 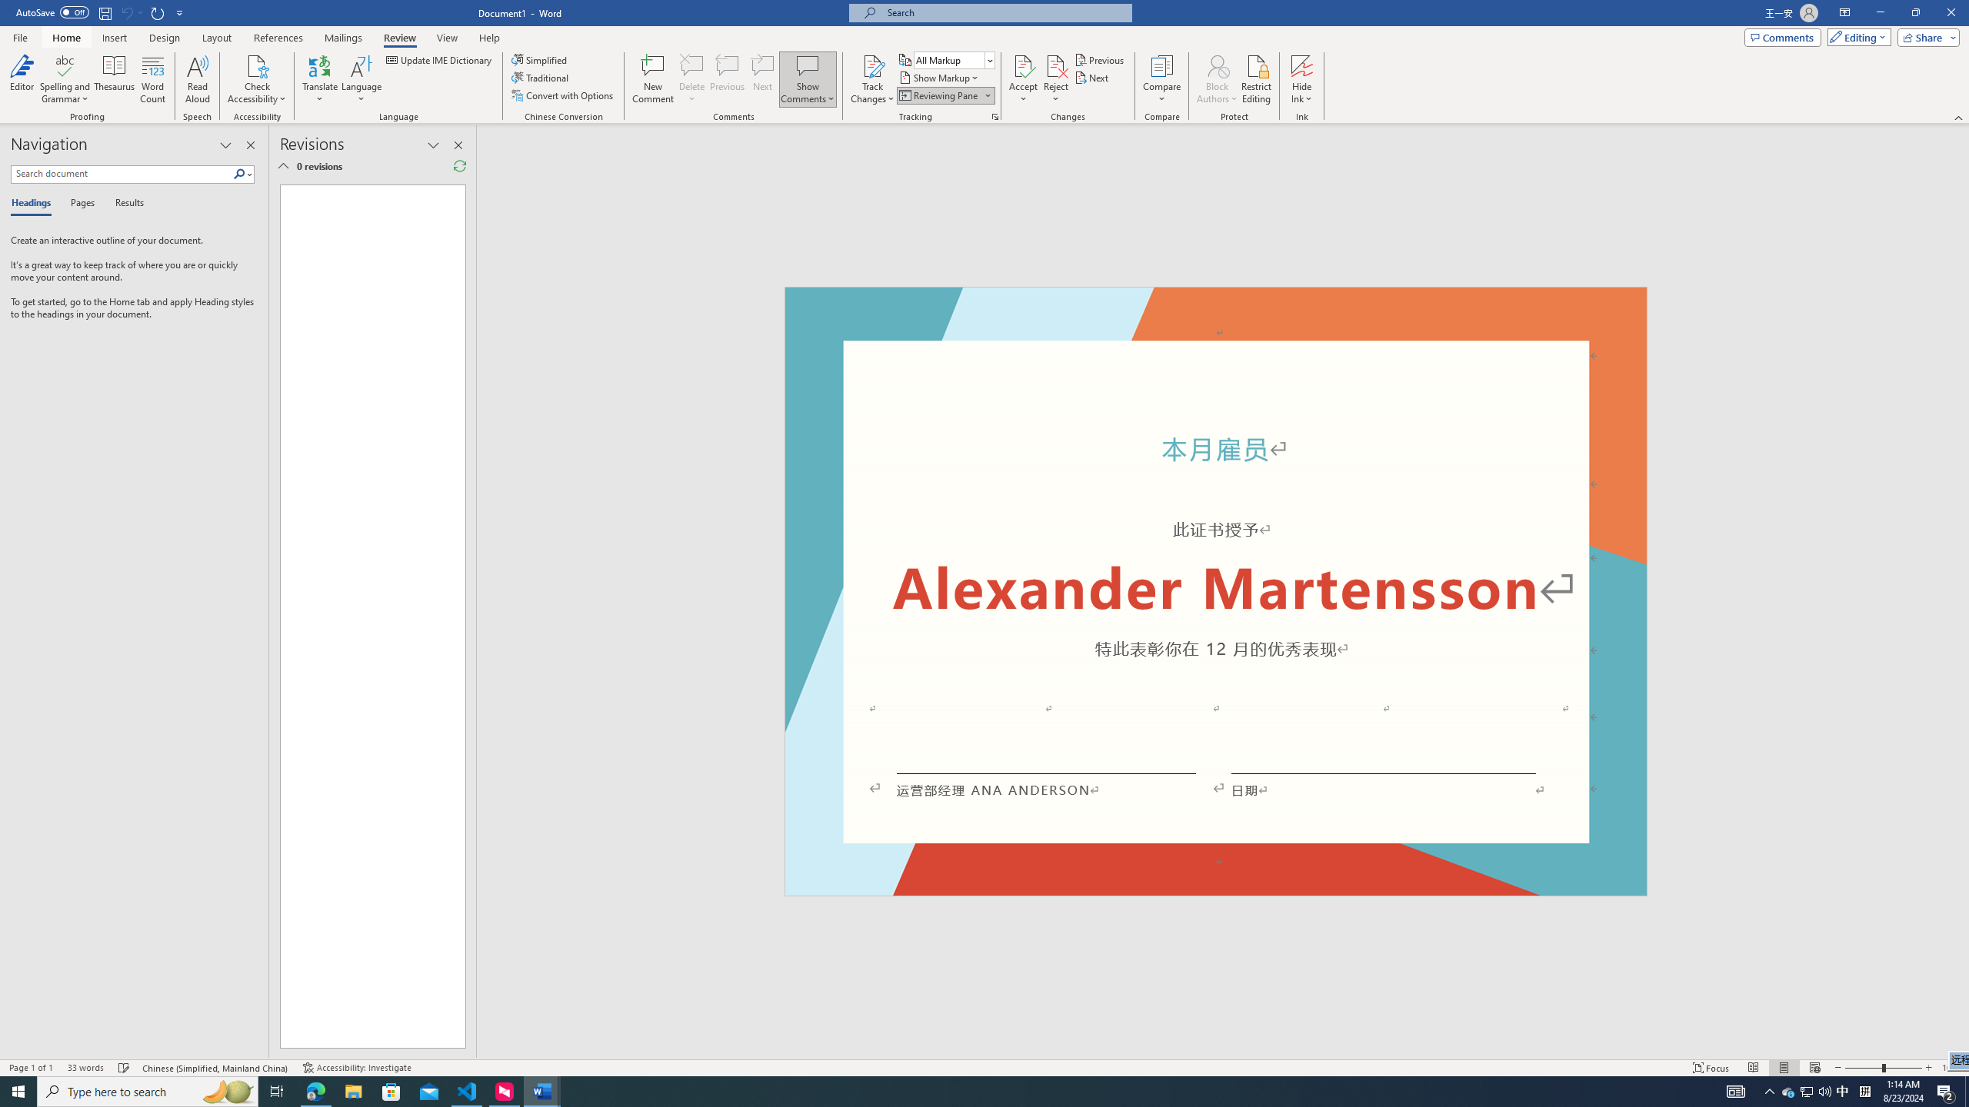 I want to click on Accept and Move to Next, so click(x=1023, y=65).